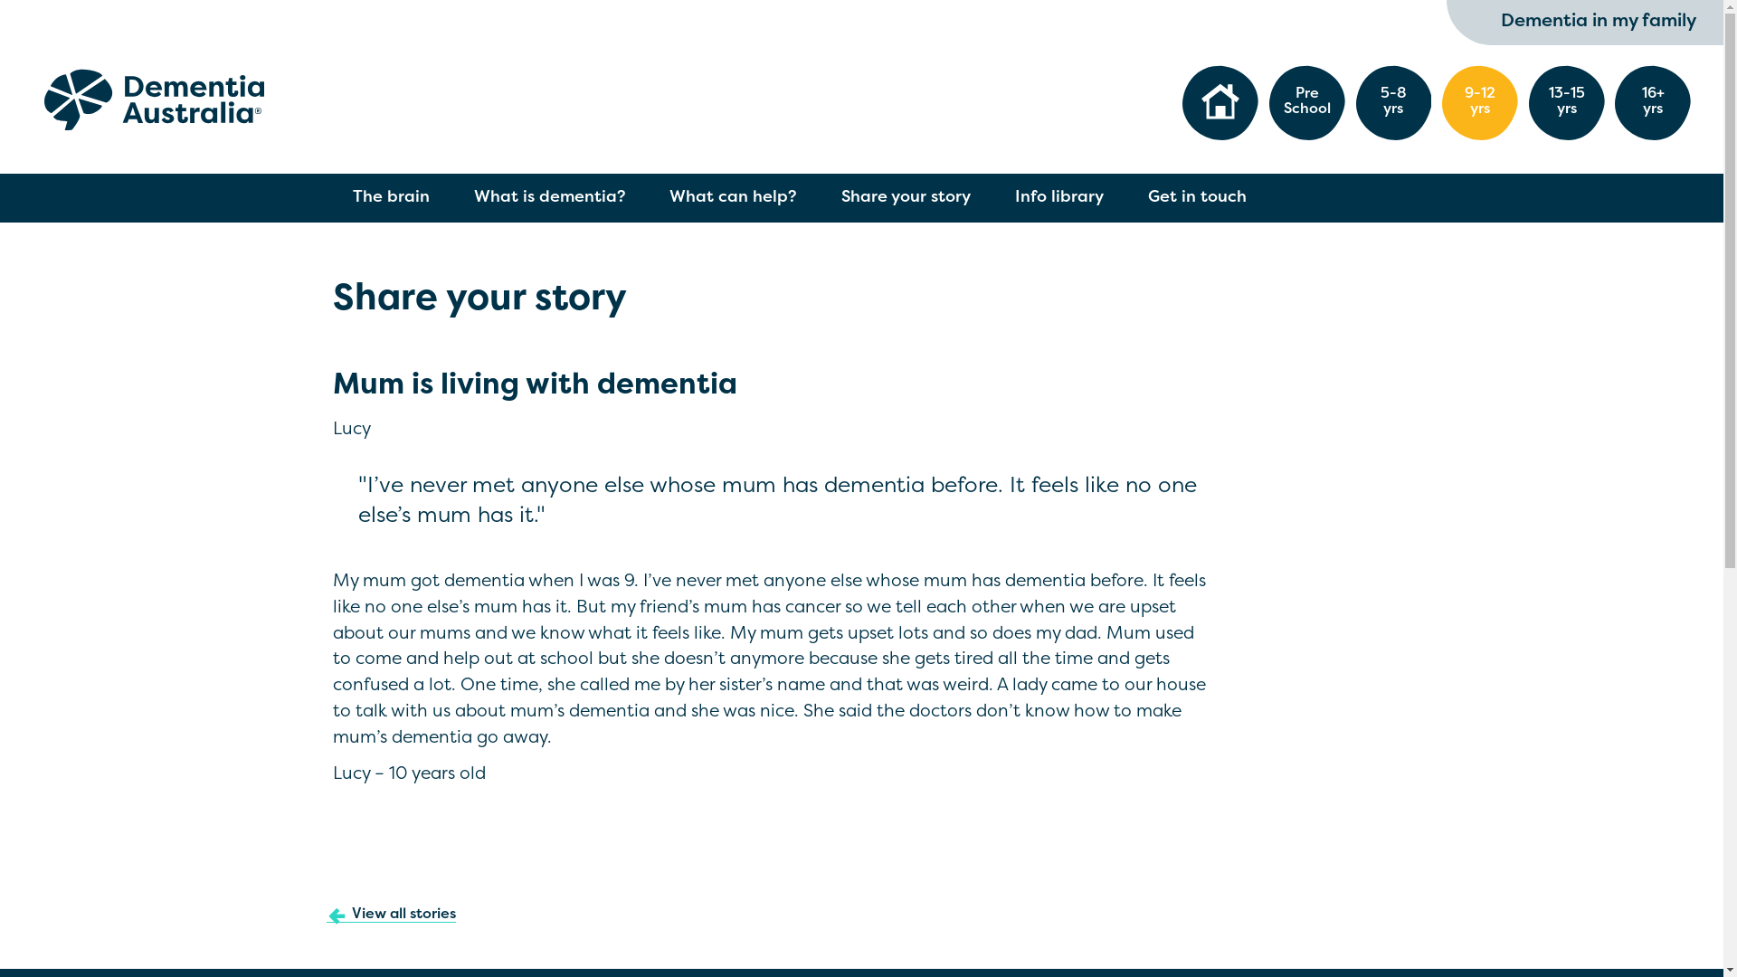 This screenshot has height=977, width=1737. Describe the element at coordinates (734, 198) in the screenshot. I see `What can help?` at that location.